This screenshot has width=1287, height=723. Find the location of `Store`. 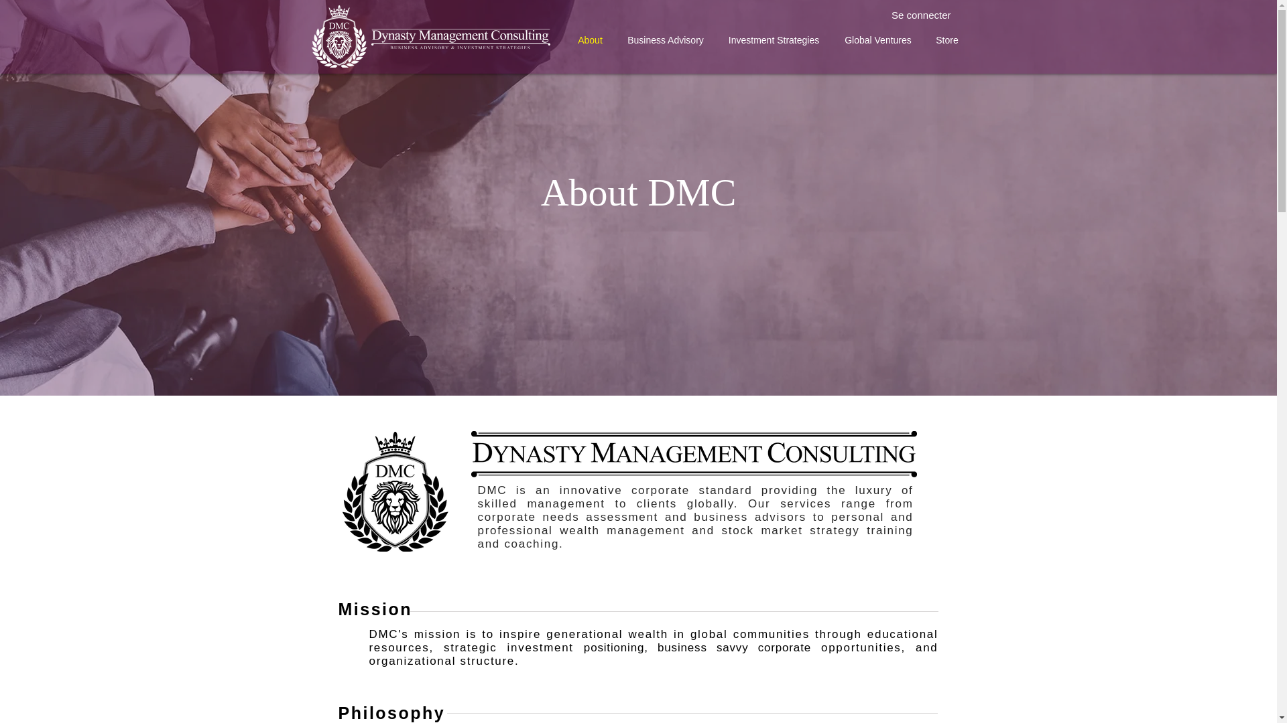

Store is located at coordinates (946, 40).